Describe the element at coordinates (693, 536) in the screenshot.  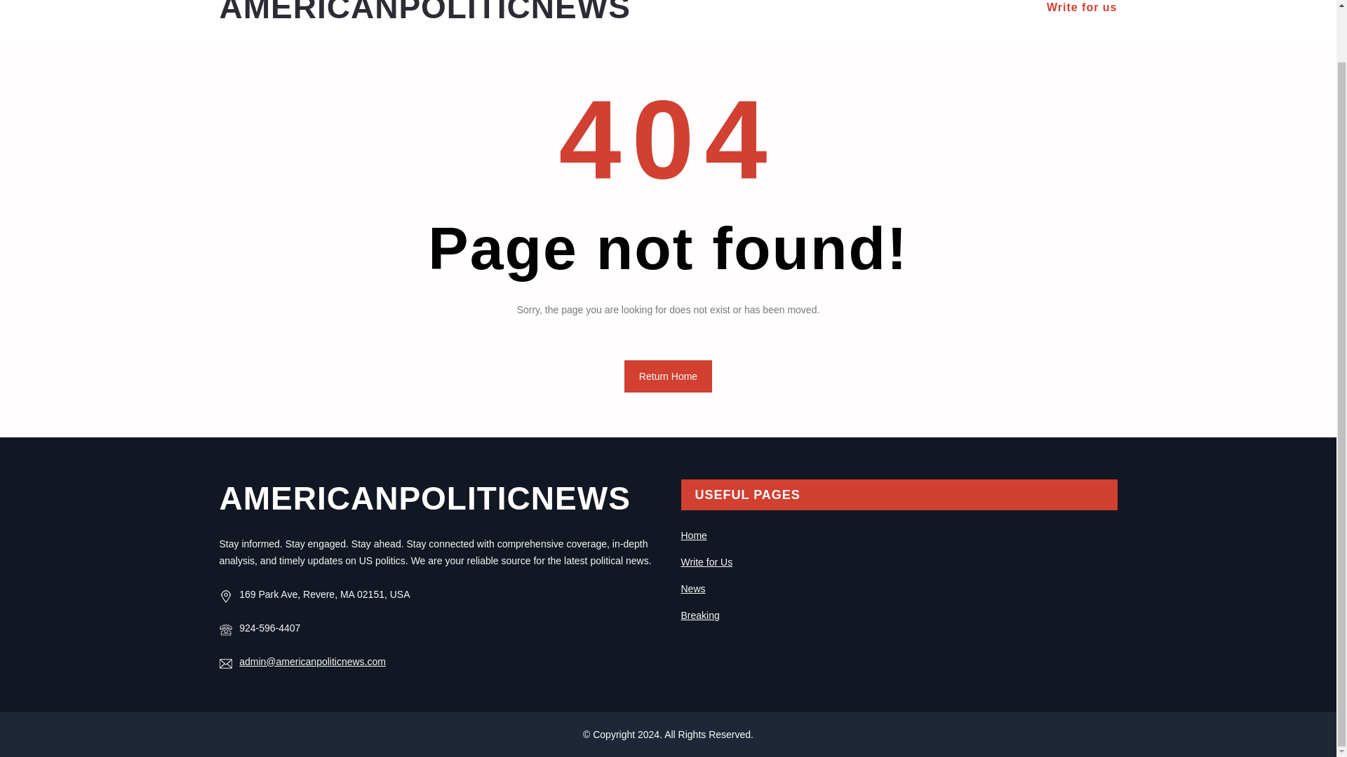
I see `Home` at that location.